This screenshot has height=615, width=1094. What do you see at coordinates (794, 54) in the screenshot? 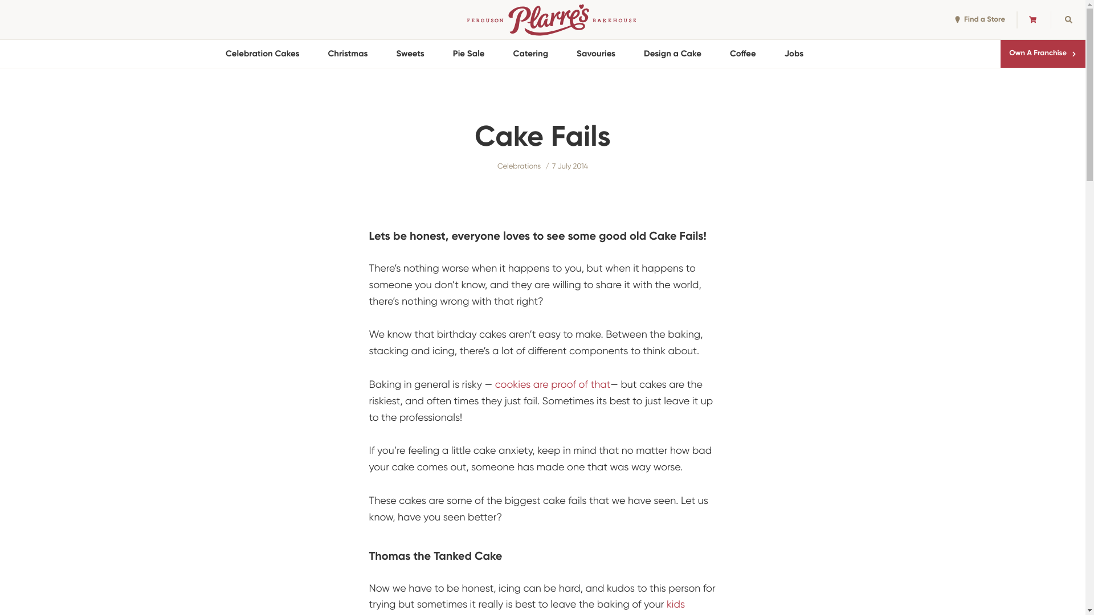
I see `Jobs` at bounding box center [794, 54].